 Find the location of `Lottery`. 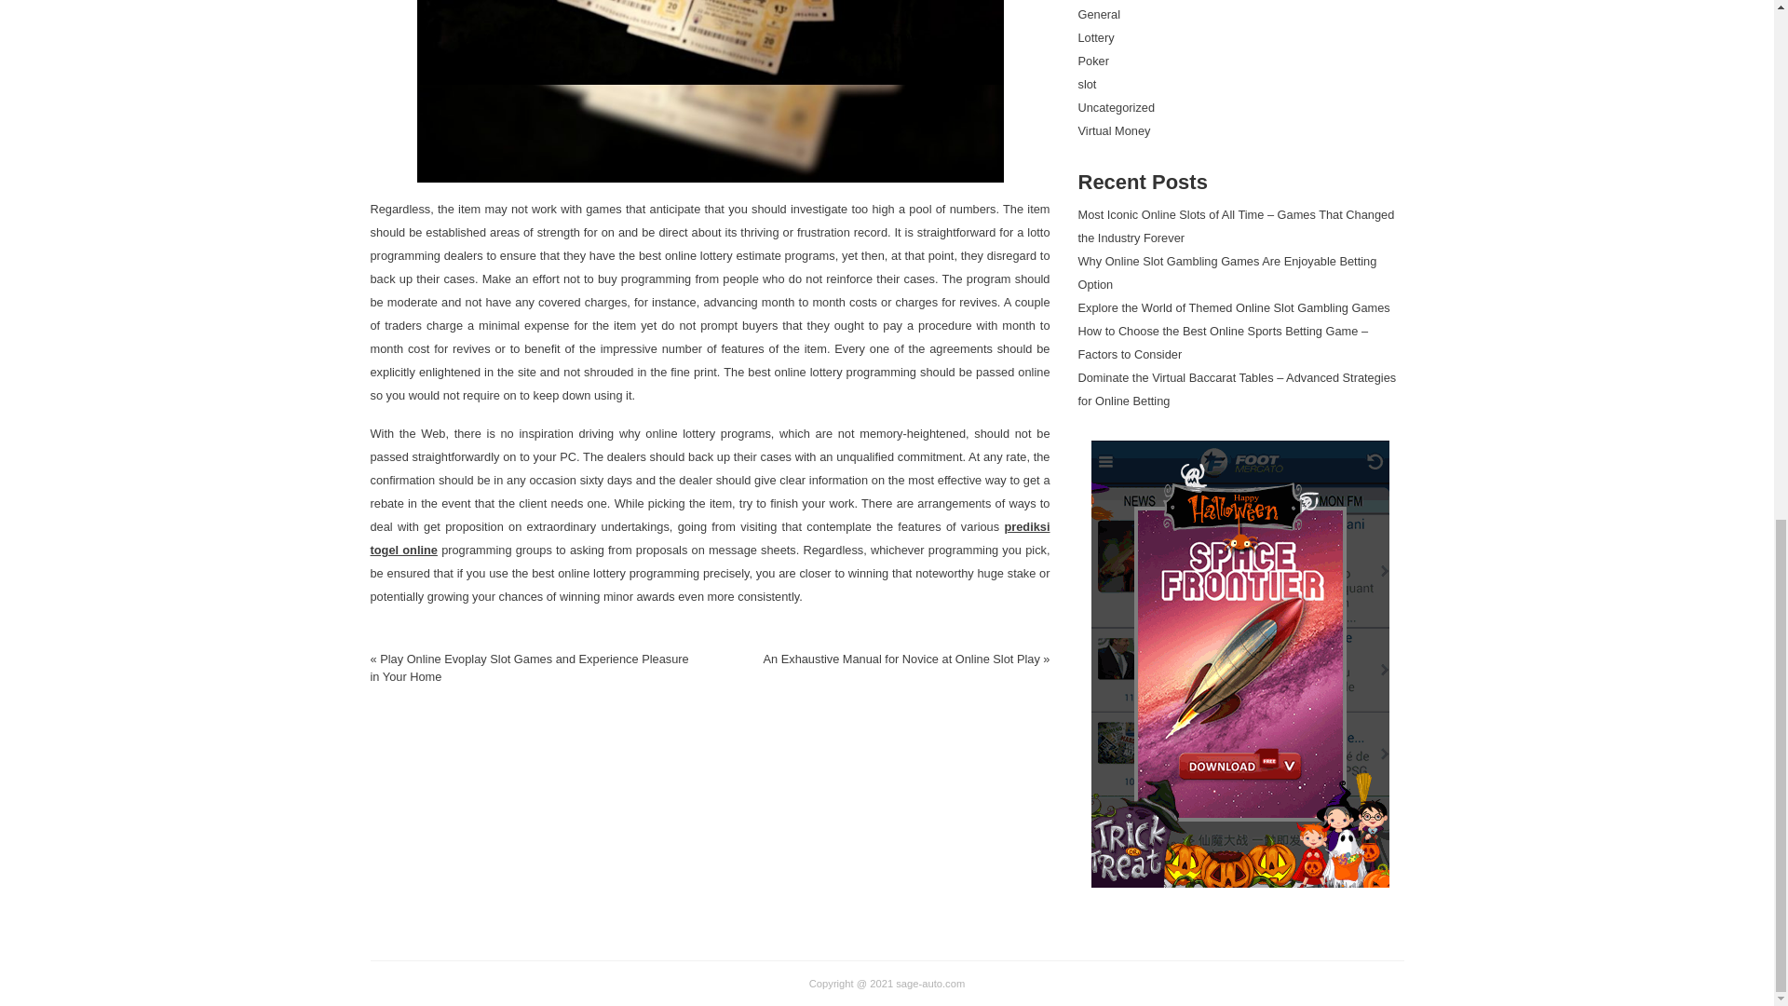

Lottery is located at coordinates (1095, 37).